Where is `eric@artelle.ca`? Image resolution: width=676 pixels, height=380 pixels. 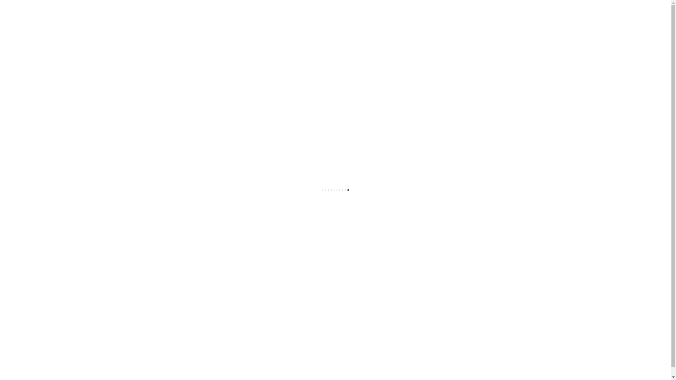
eric@artelle.ca is located at coordinates (338, 343).